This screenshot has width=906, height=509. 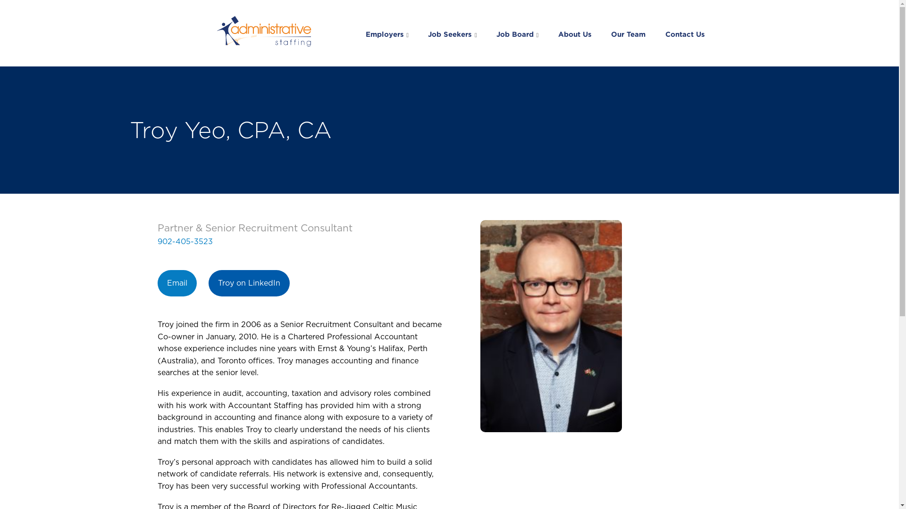 What do you see at coordinates (177, 283) in the screenshot?
I see `Email` at bounding box center [177, 283].